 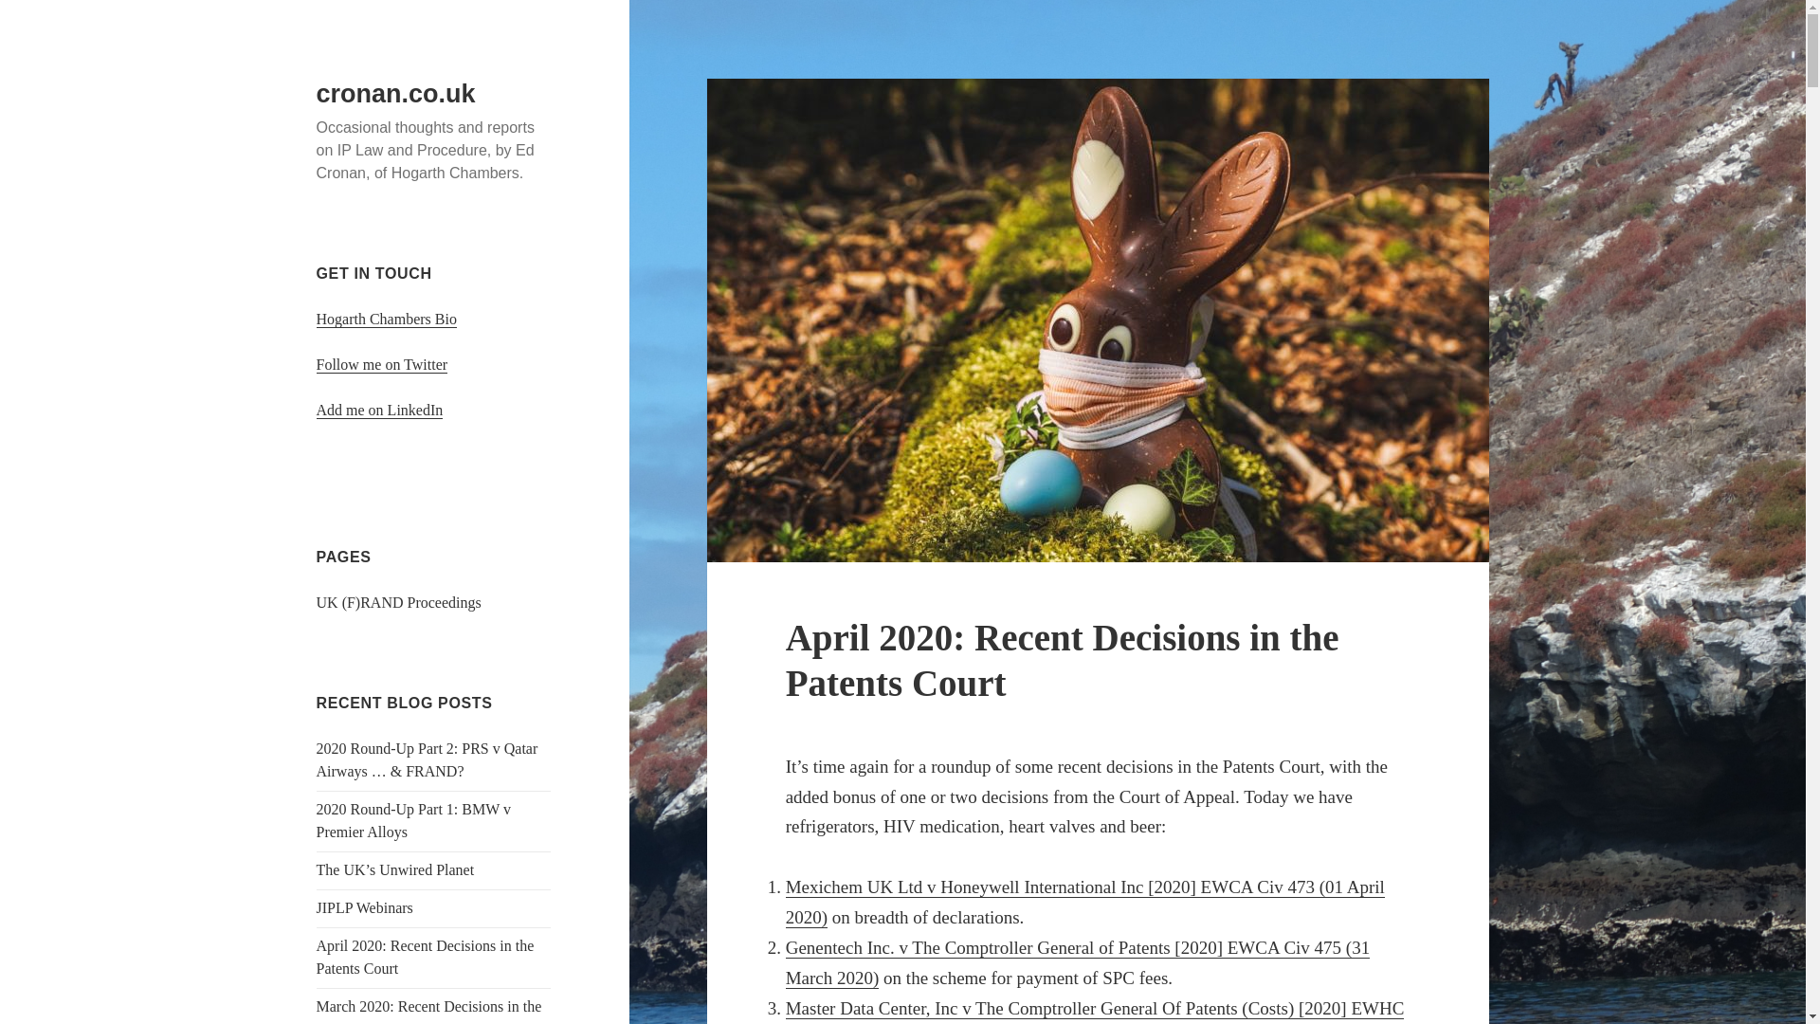 I want to click on Add me on LinkedIn, so click(x=380, y=410).